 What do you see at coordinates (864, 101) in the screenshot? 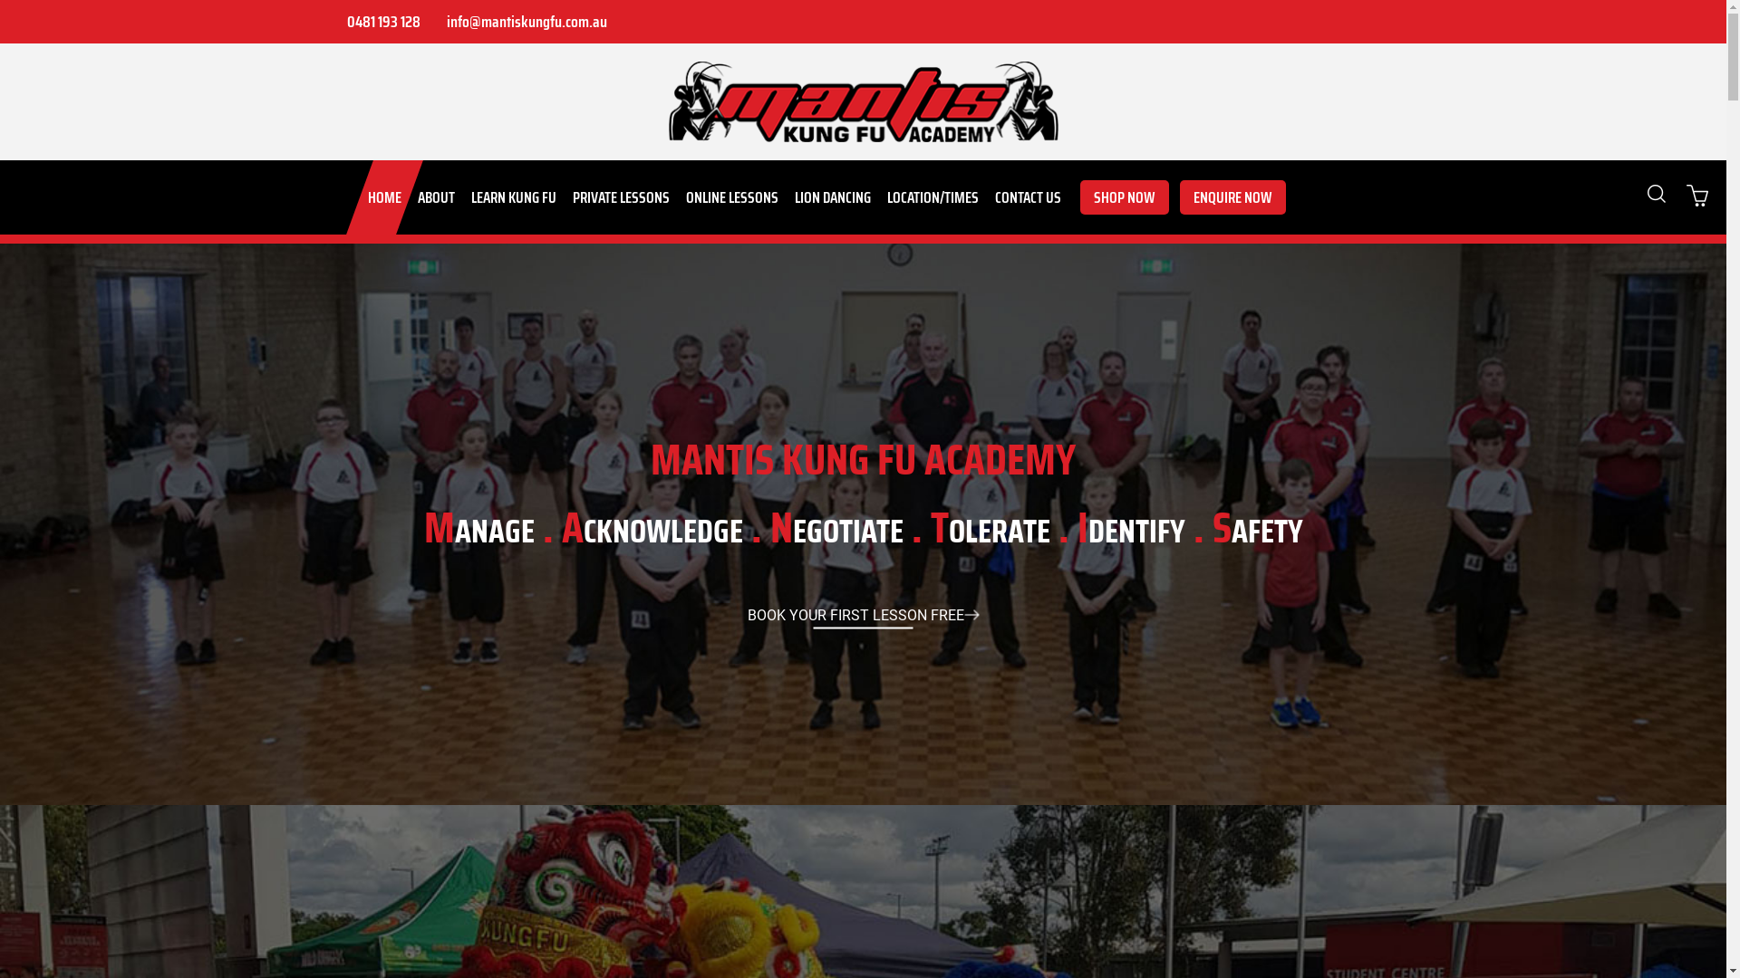
I see `Mantis Kung Fu Academy` at bounding box center [864, 101].